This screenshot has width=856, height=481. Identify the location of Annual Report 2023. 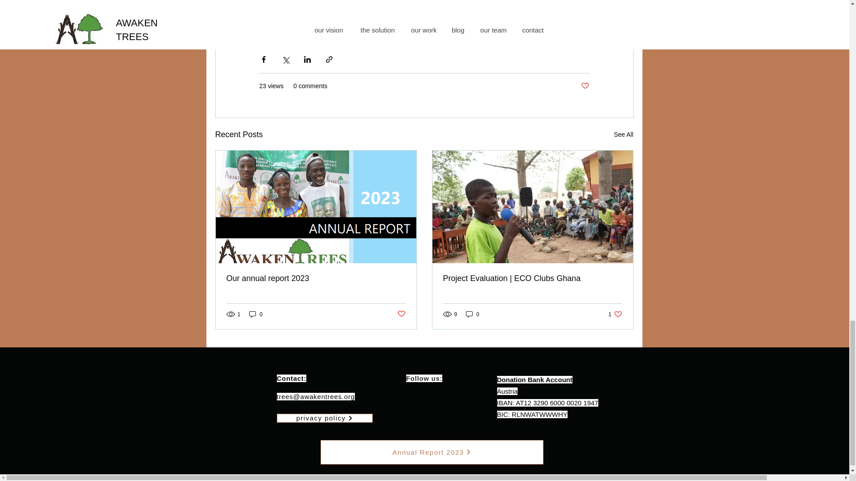
(623, 135).